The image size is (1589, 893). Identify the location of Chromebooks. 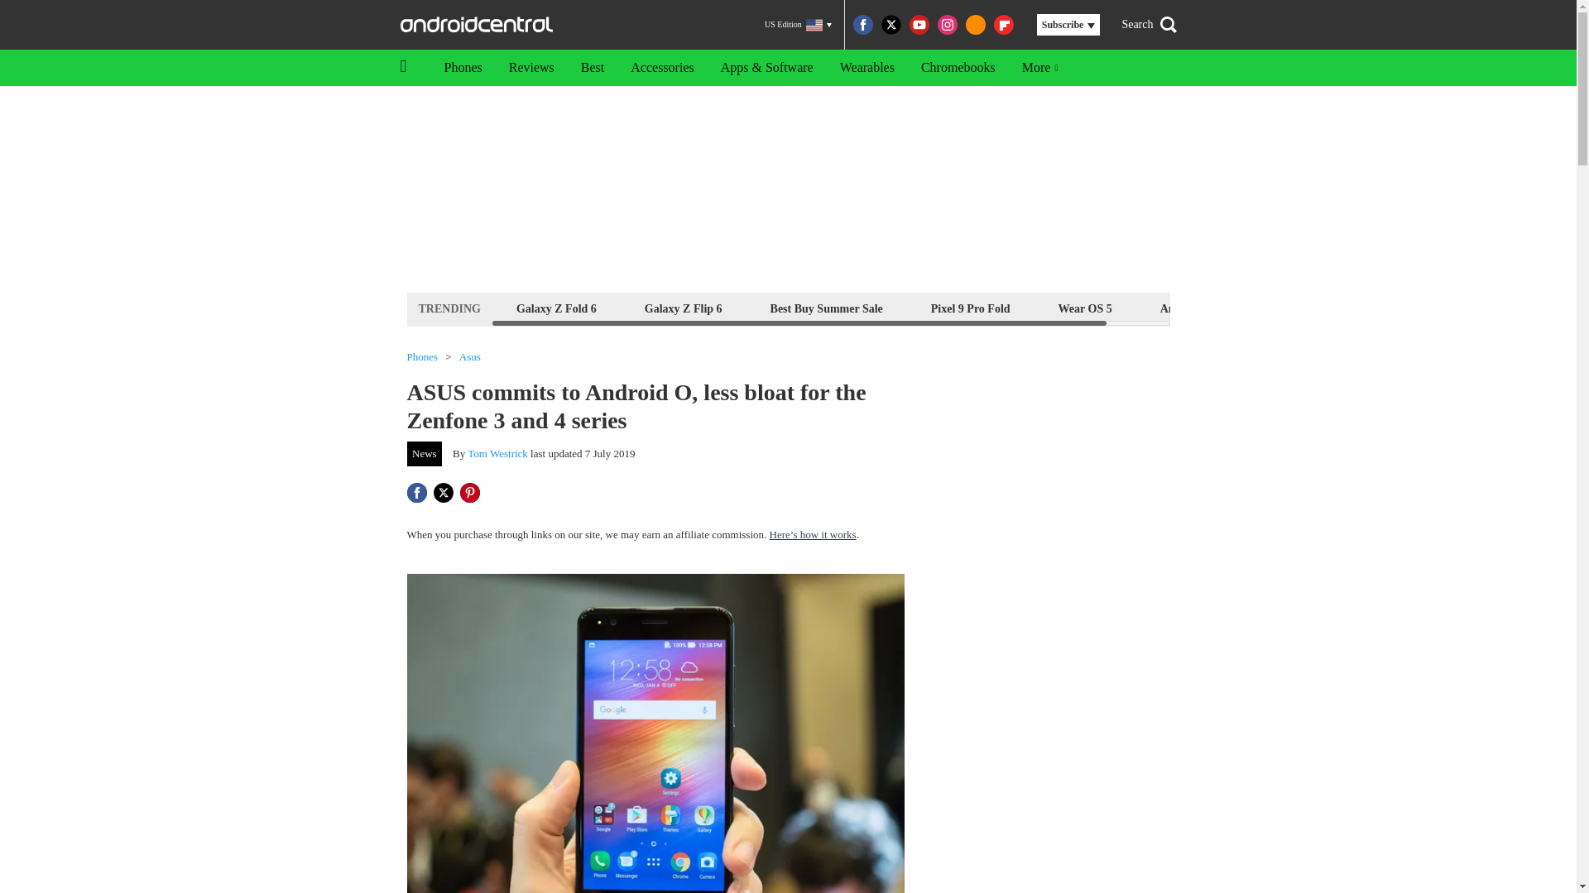
(958, 68).